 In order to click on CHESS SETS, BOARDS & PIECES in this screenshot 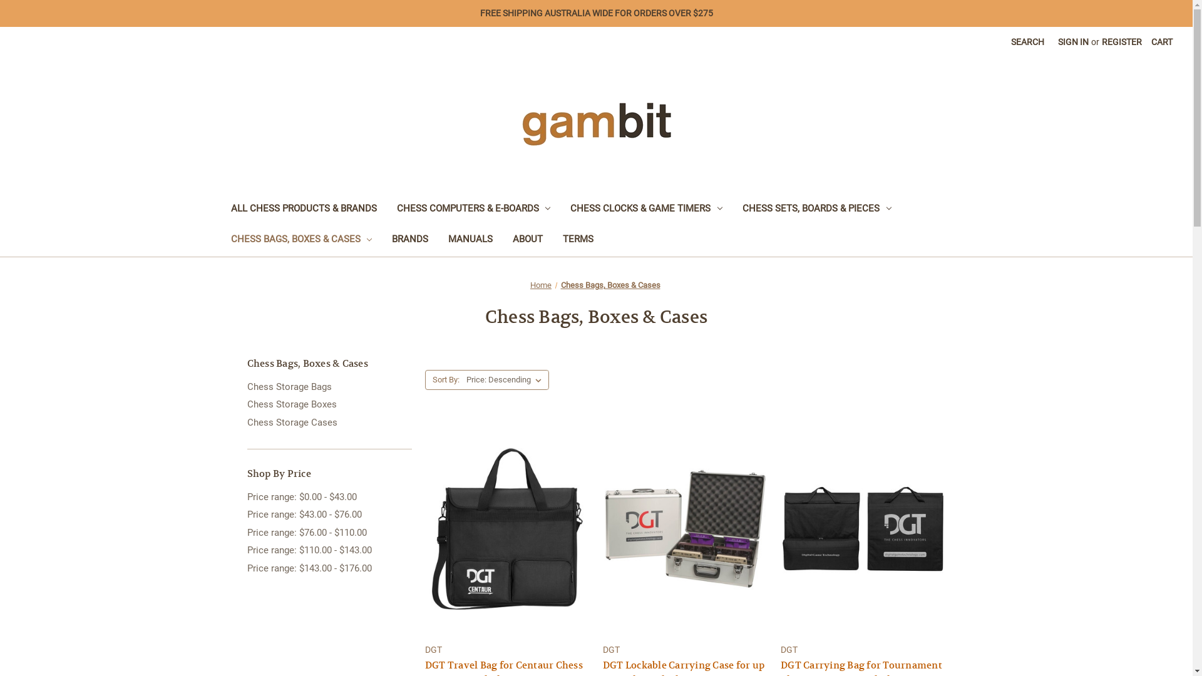, I will do `click(817, 210)`.